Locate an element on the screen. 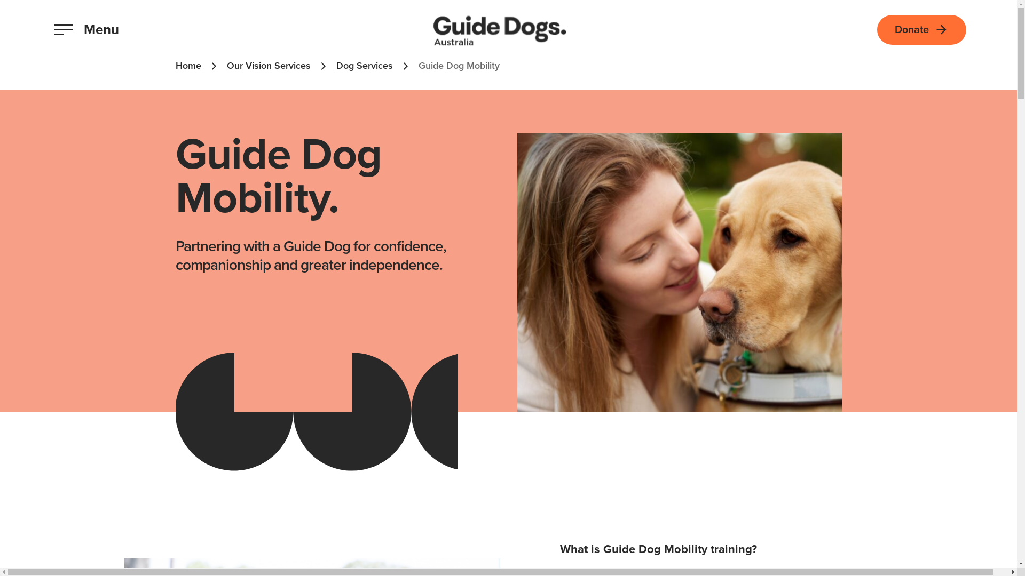  Our Vision Services is located at coordinates (268, 66).